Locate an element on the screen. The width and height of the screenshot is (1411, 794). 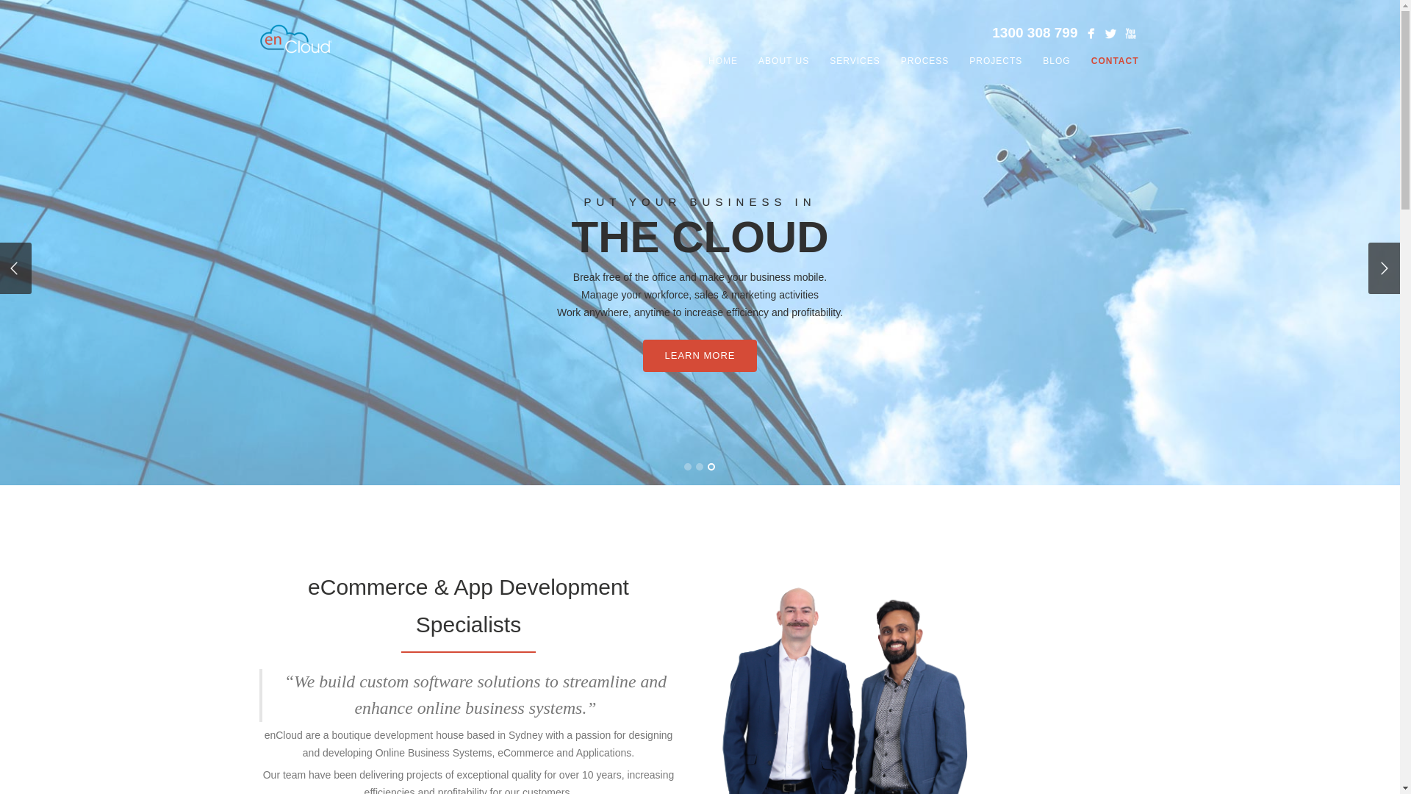
CONTACT is located at coordinates (1116, 61).